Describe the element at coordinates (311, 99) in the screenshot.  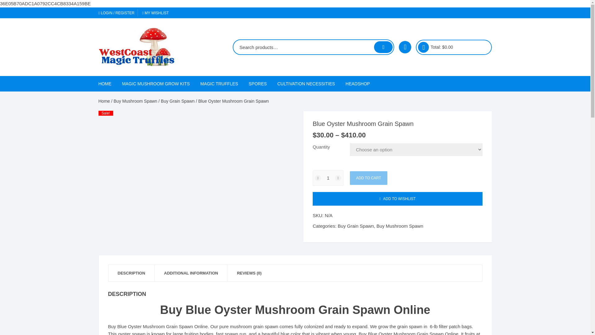
I see `Containers` at that location.